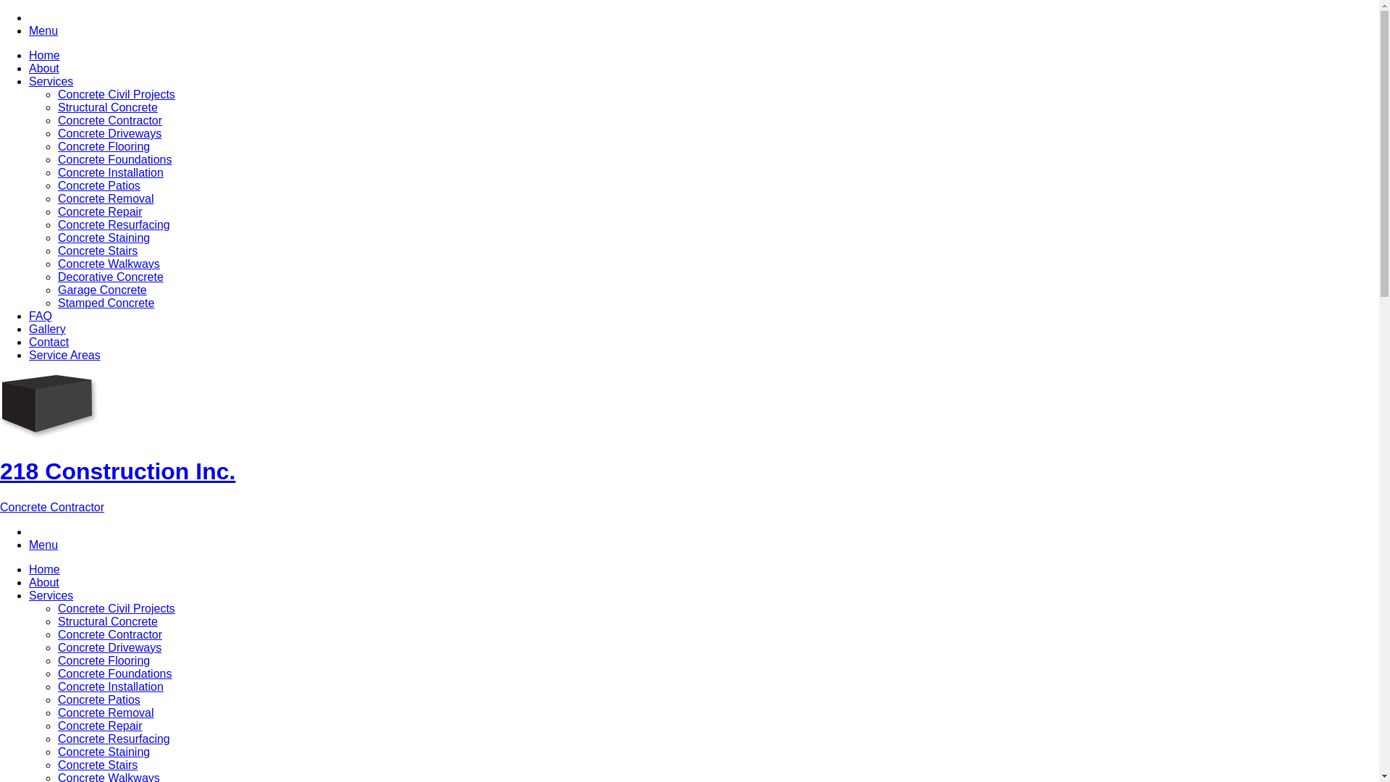 This screenshot has height=782, width=1390. I want to click on Home, so click(45, 55).